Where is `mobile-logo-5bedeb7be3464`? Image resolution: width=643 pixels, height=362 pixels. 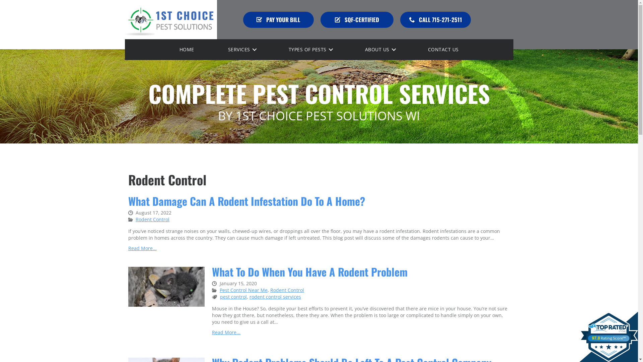
mobile-logo-5bedeb7be3464 is located at coordinates (170, 19).